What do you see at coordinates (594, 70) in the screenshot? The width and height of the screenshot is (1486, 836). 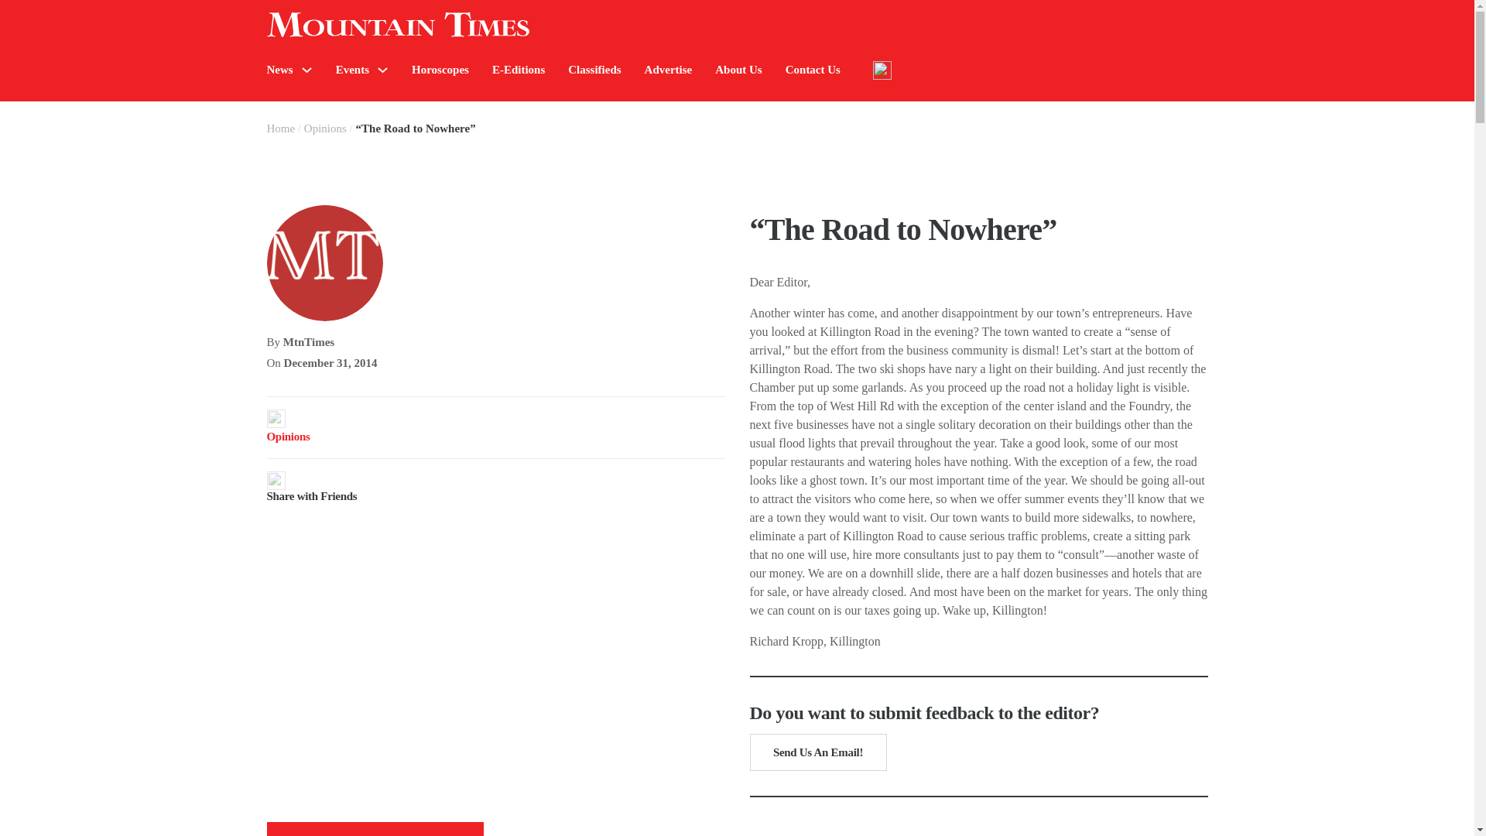 I see `Classifieds` at bounding box center [594, 70].